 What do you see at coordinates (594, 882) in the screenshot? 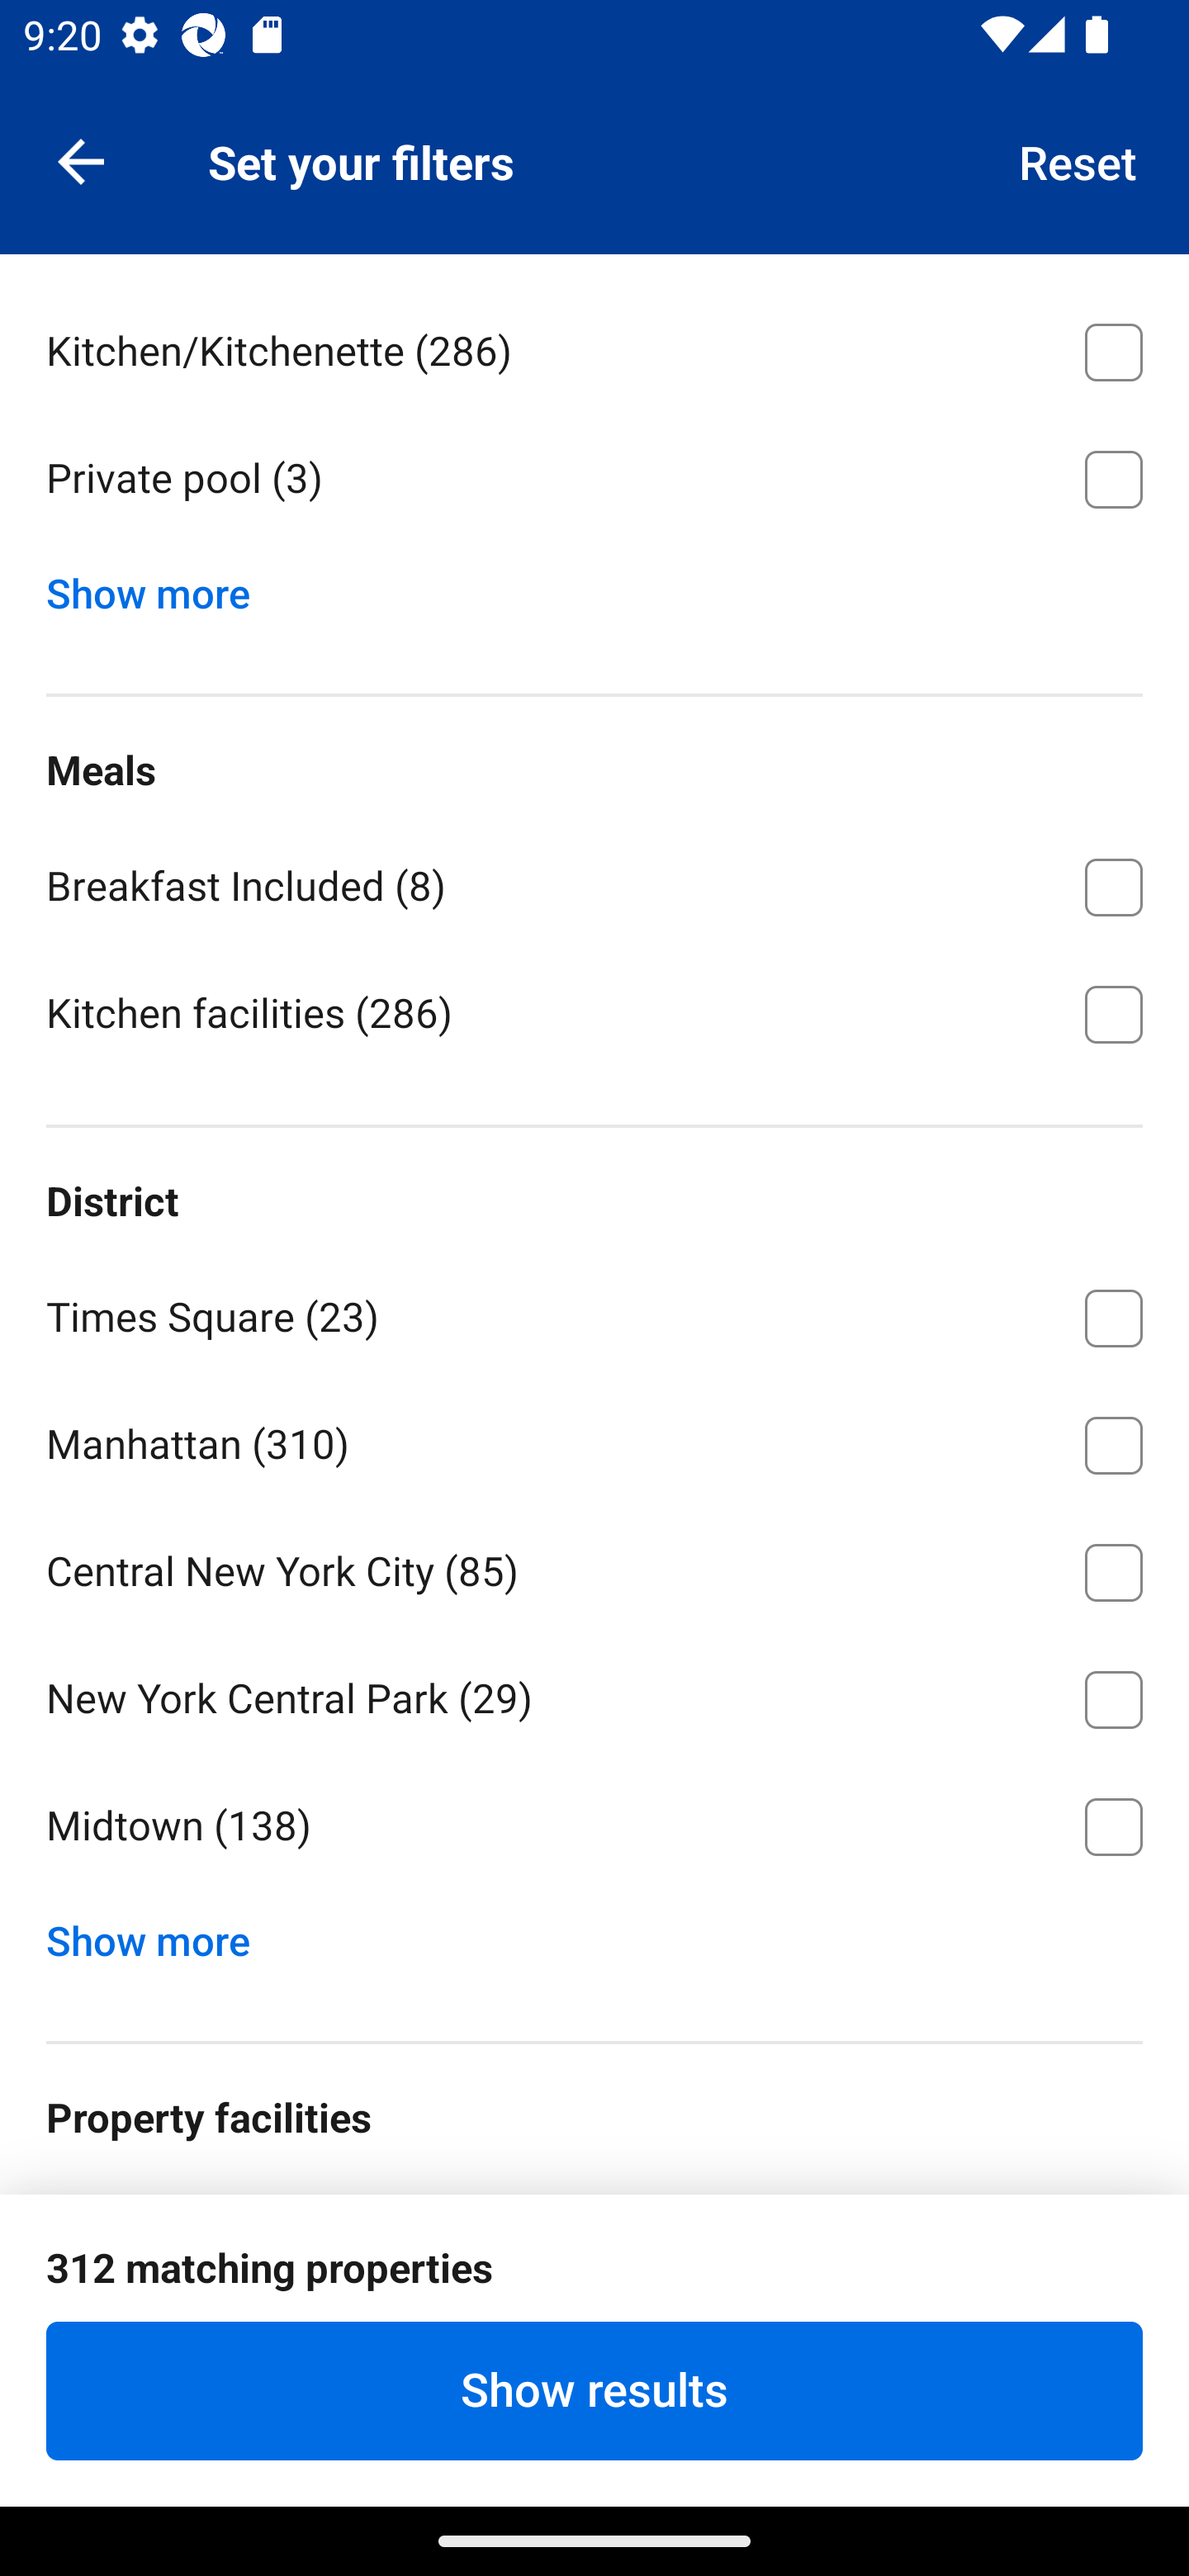
I see `Breakfast Included ⁦(8)` at bounding box center [594, 882].